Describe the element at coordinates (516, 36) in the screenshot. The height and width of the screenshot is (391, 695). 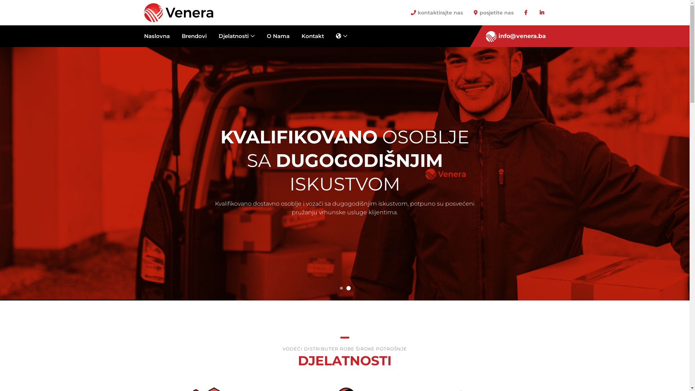
I see `info@venera.ba` at that location.